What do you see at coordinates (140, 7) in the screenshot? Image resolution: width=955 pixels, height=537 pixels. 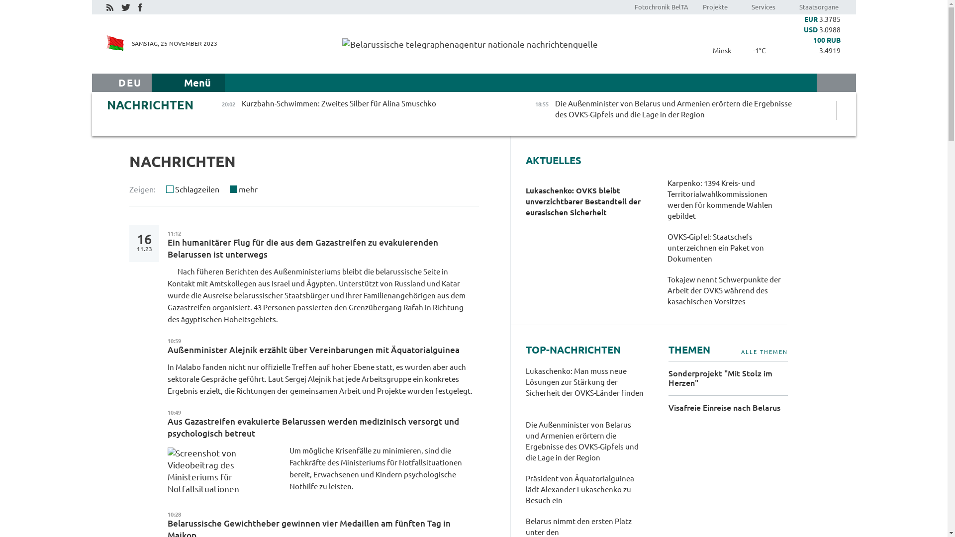 I see `facebook` at bounding box center [140, 7].